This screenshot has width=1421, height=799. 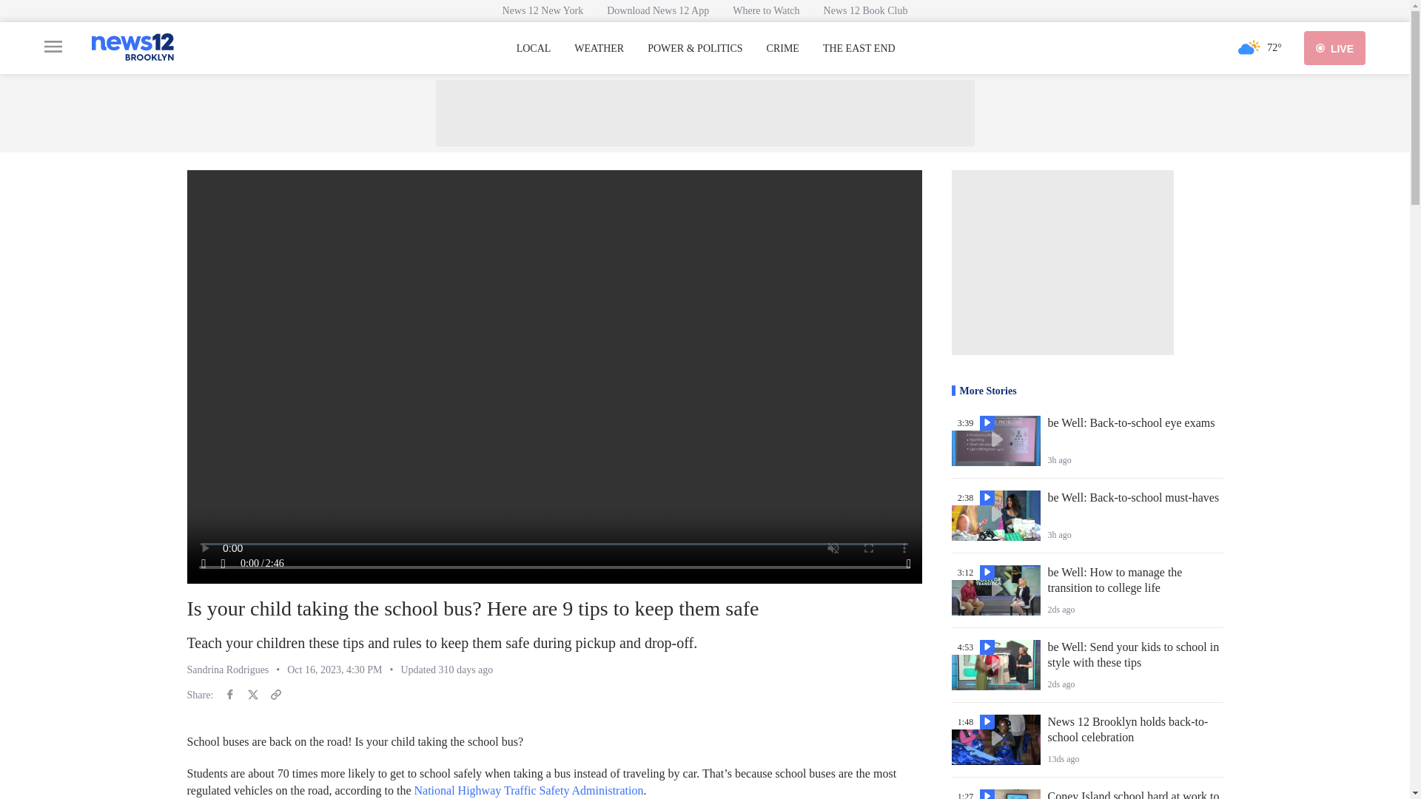 I want to click on Download News 12 App, so click(x=657, y=10).